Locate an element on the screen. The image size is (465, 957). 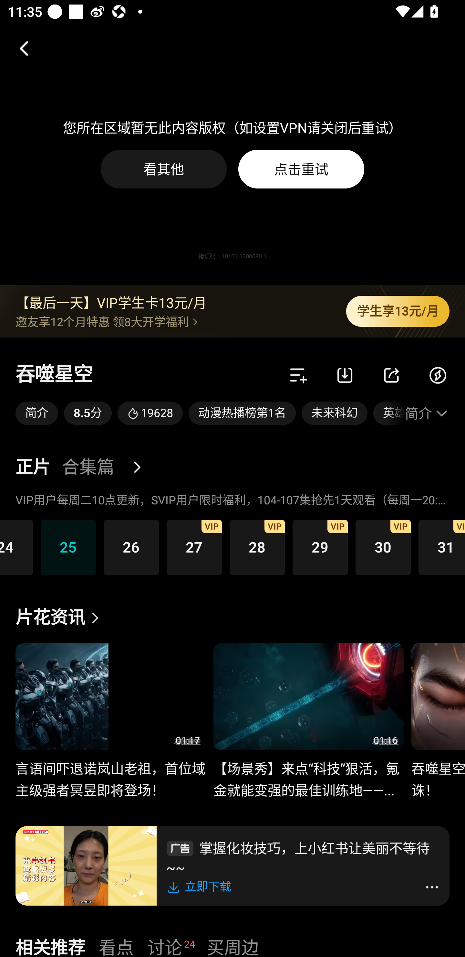
返回，按钮 is located at coordinates (19, 48).